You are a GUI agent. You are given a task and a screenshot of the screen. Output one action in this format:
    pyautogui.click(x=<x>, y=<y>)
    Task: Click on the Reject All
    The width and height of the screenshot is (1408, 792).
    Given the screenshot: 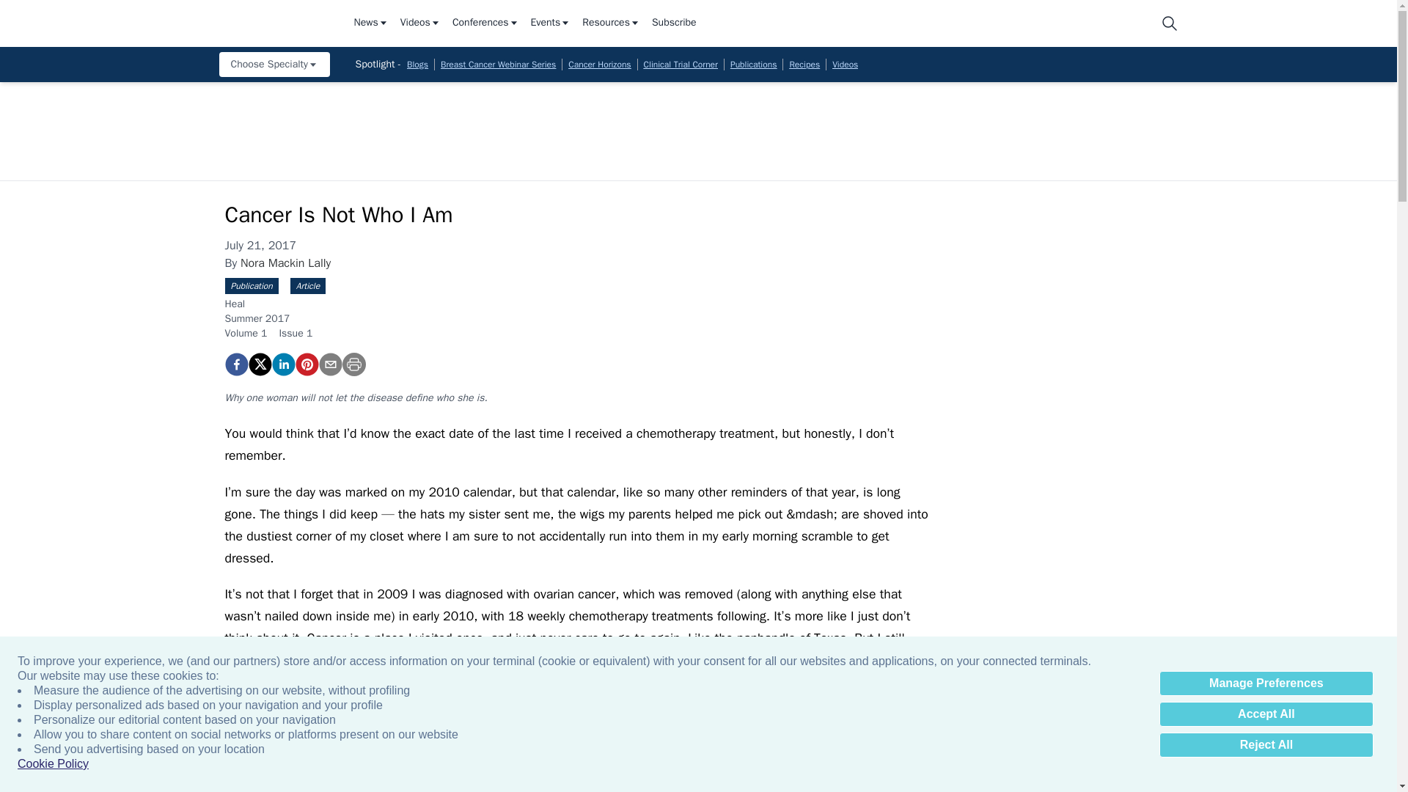 What is the action you would take?
    pyautogui.click(x=1266, y=745)
    